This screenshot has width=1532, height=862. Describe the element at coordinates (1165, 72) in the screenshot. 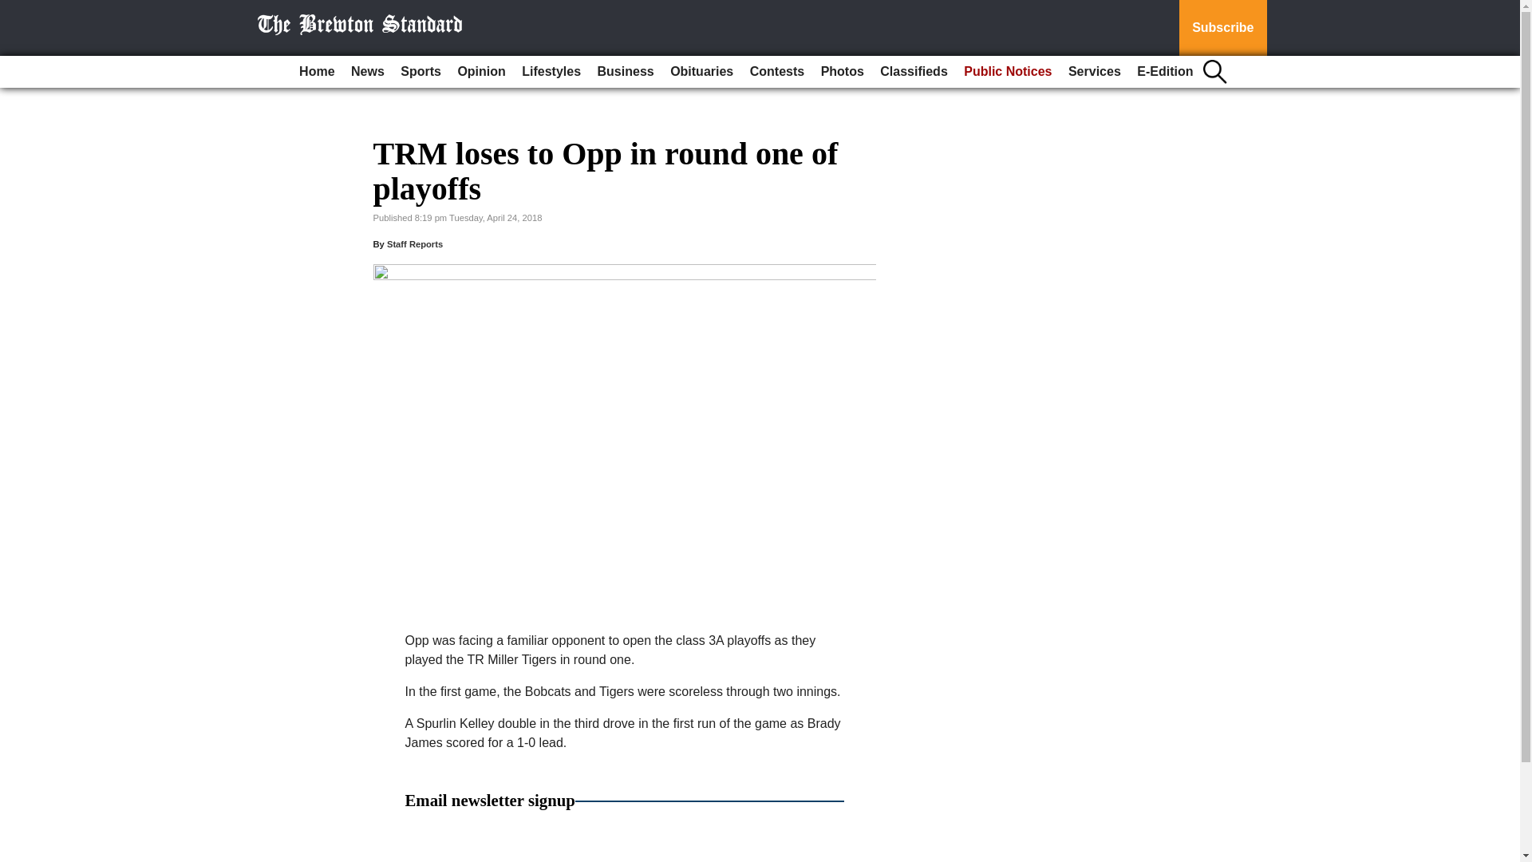

I see `E-Edition` at that location.